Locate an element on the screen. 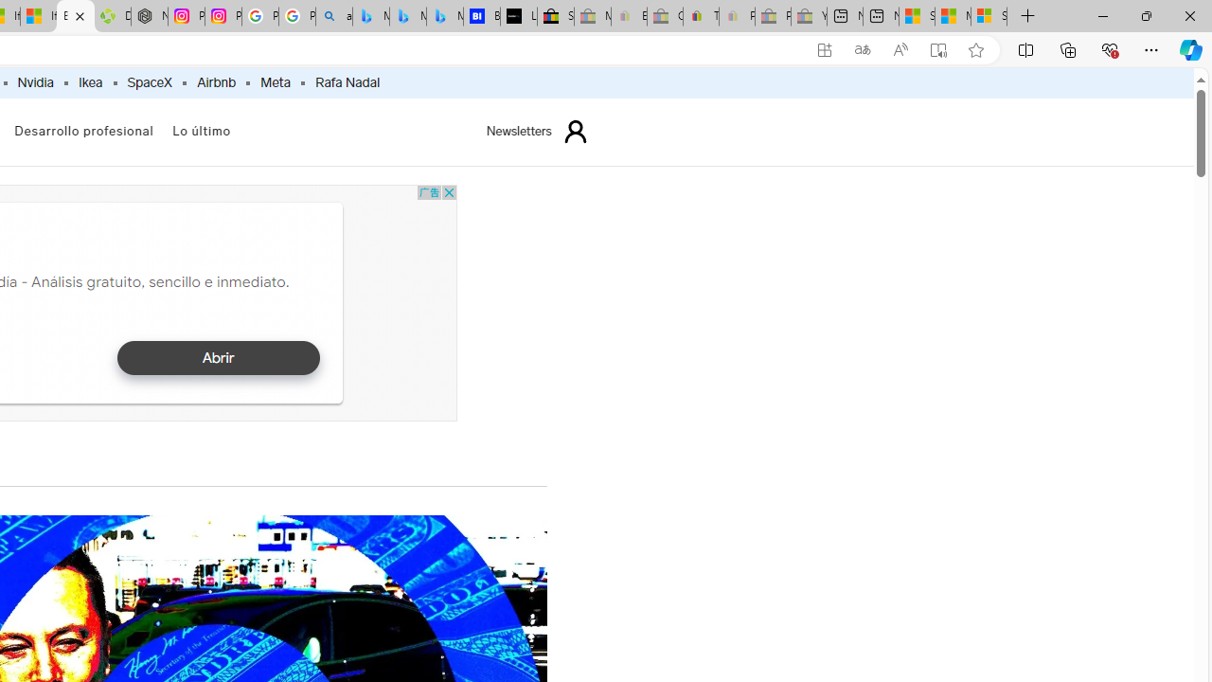 This screenshot has width=1212, height=682. Ikea is located at coordinates (89, 83).